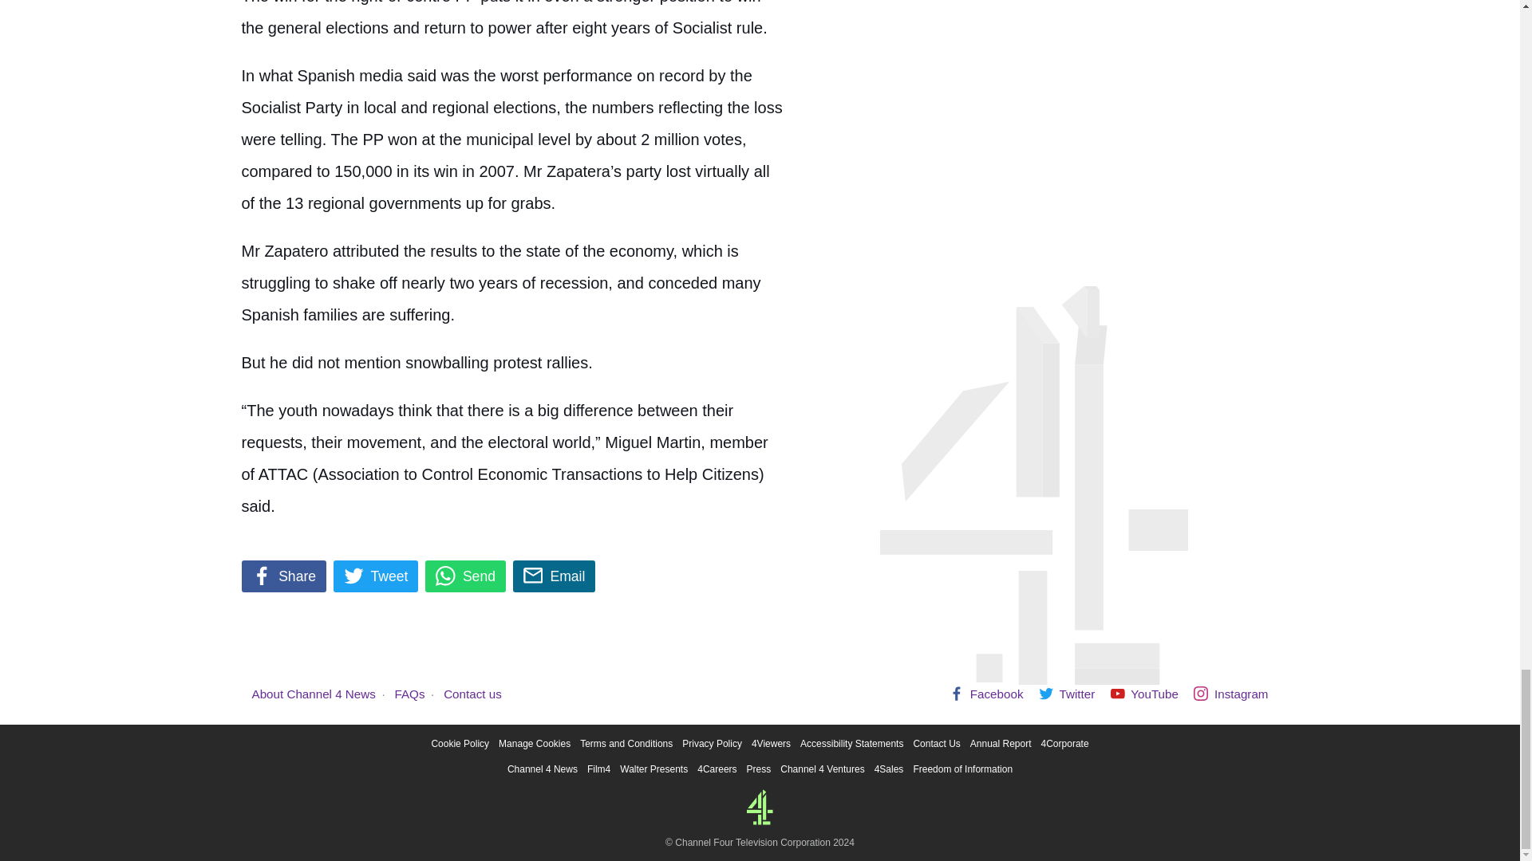 The height and width of the screenshot is (861, 1532). Describe the element at coordinates (314, 694) in the screenshot. I see `About Channel 4 News` at that location.